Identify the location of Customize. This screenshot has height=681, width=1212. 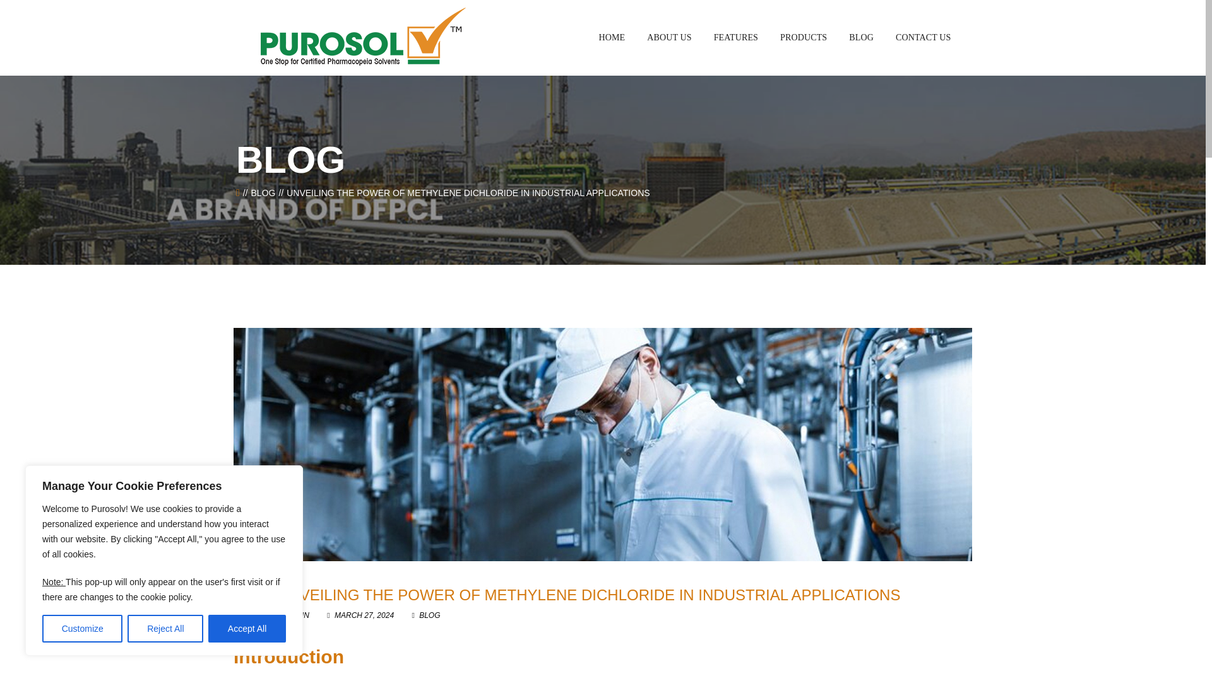
(82, 629).